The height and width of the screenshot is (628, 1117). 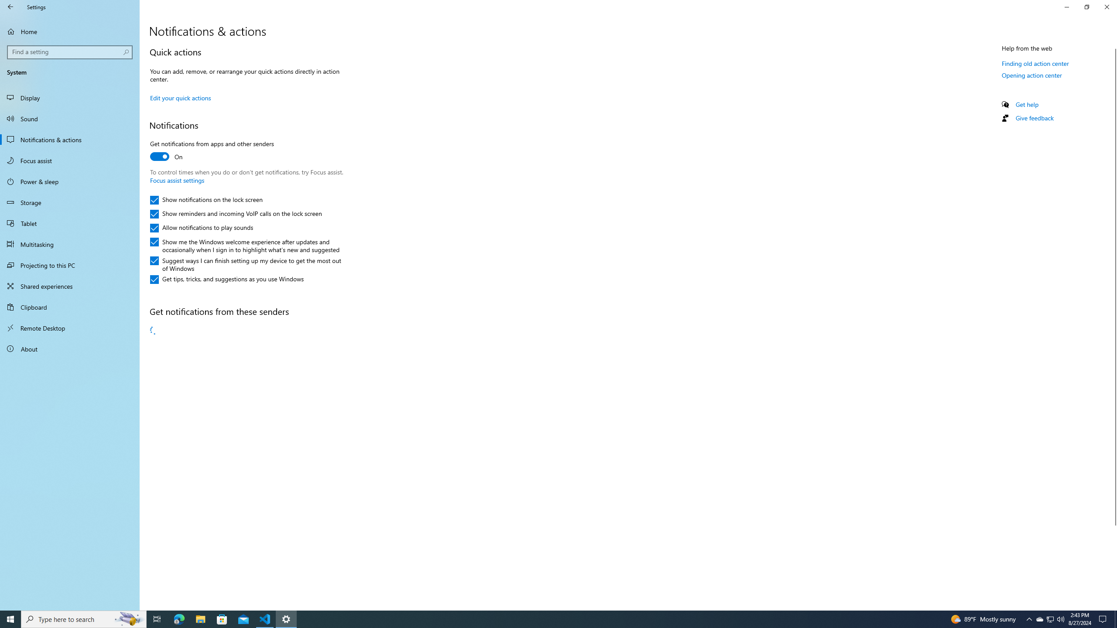 What do you see at coordinates (177, 181) in the screenshot?
I see `Focus assist settings` at bounding box center [177, 181].